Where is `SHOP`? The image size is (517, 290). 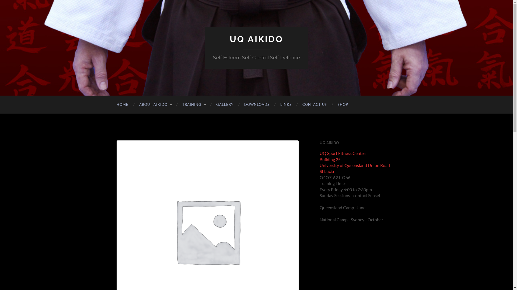 SHOP is located at coordinates (343, 105).